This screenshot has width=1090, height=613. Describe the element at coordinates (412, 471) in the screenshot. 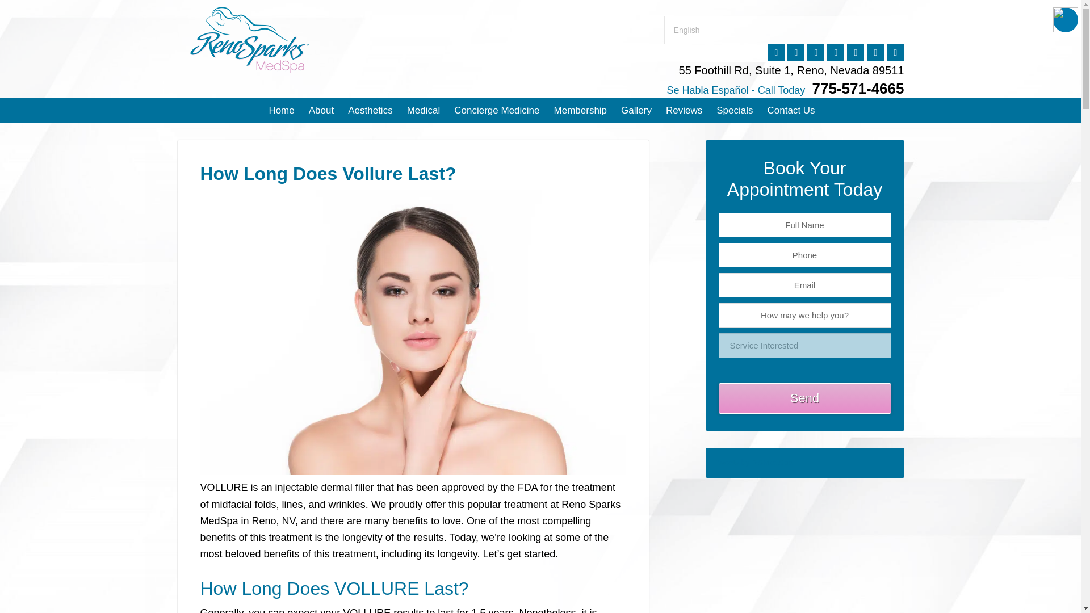

I see `How Long Does Vollure Last?` at that location.